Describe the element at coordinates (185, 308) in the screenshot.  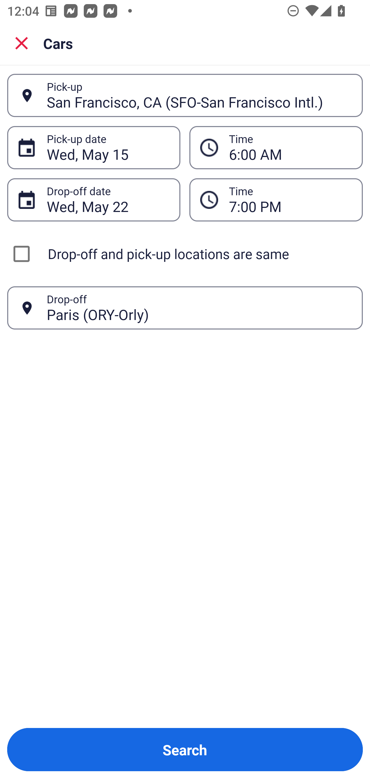
I see `Paris (ORY-Orly) Drop-off` at that location.